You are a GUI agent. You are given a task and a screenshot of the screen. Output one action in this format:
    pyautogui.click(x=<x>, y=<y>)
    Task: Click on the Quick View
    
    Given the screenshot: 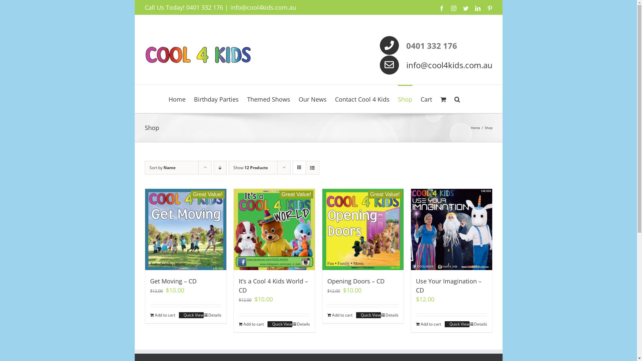 What is the action you would take?
    pyautogui.click(x=457, y=324)
    